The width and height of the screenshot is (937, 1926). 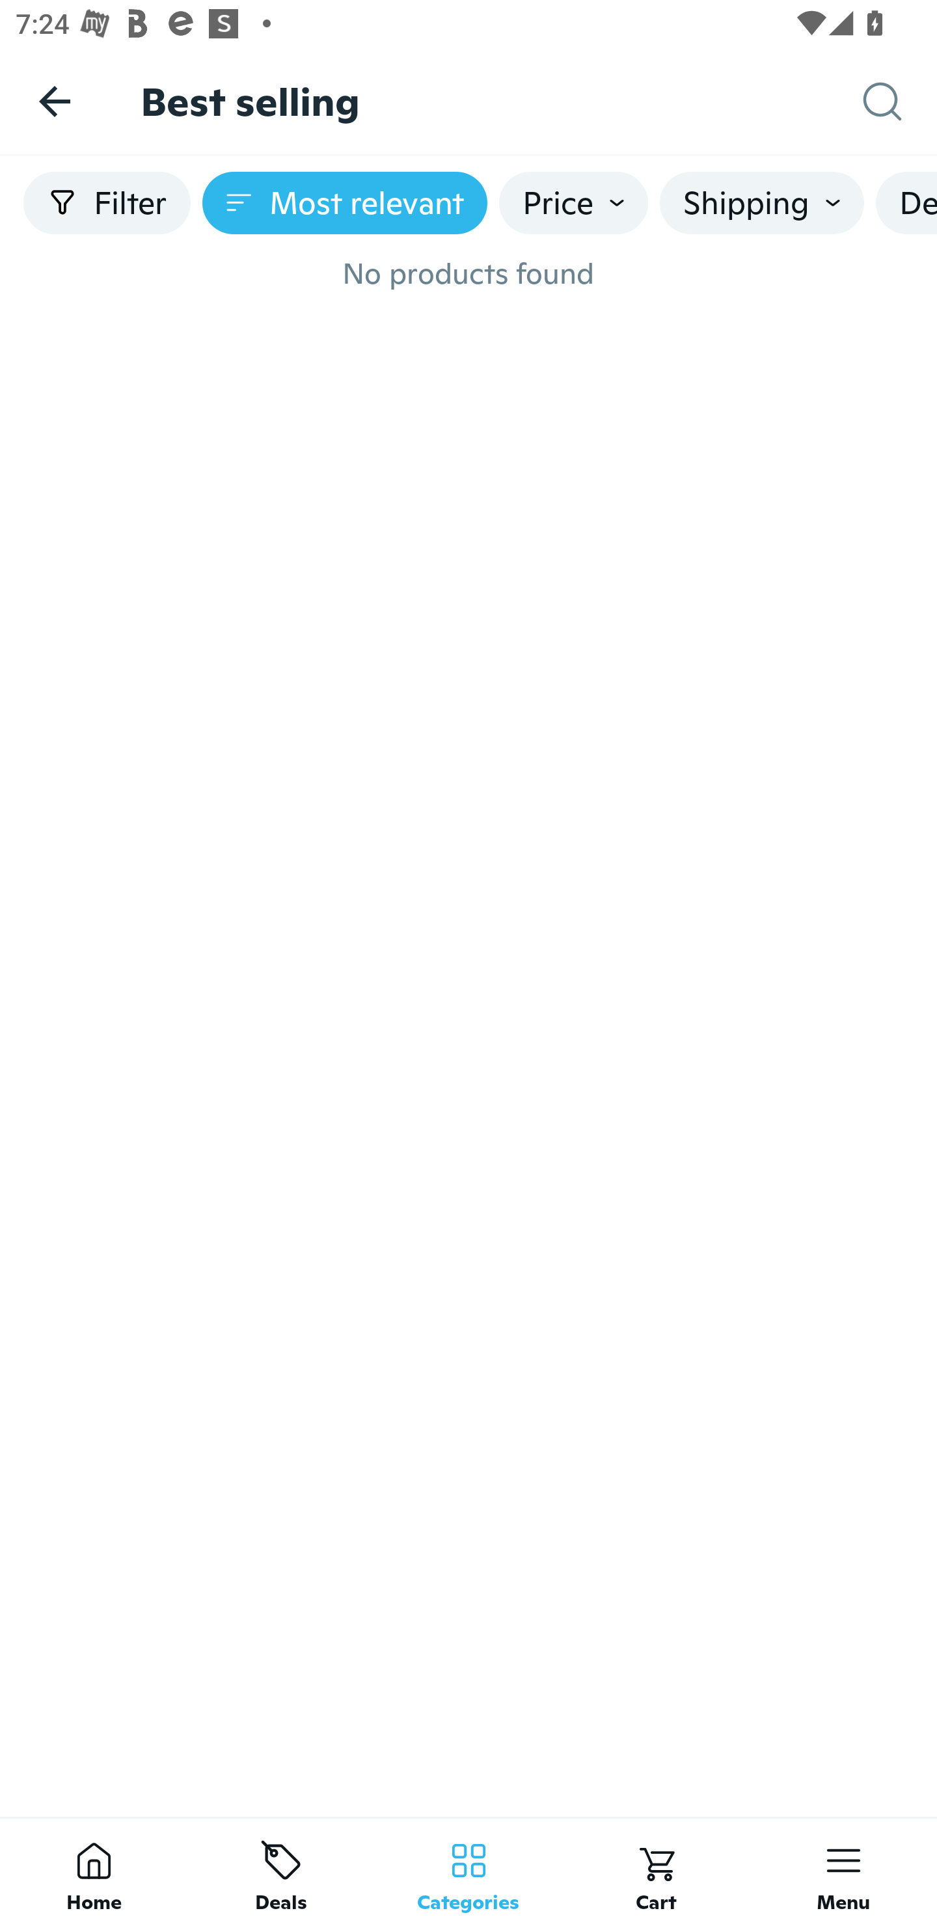 What do you see at coordinates (656, 1871) in the screenshot?
I see `Cart` at bounding box center [656, 1871].